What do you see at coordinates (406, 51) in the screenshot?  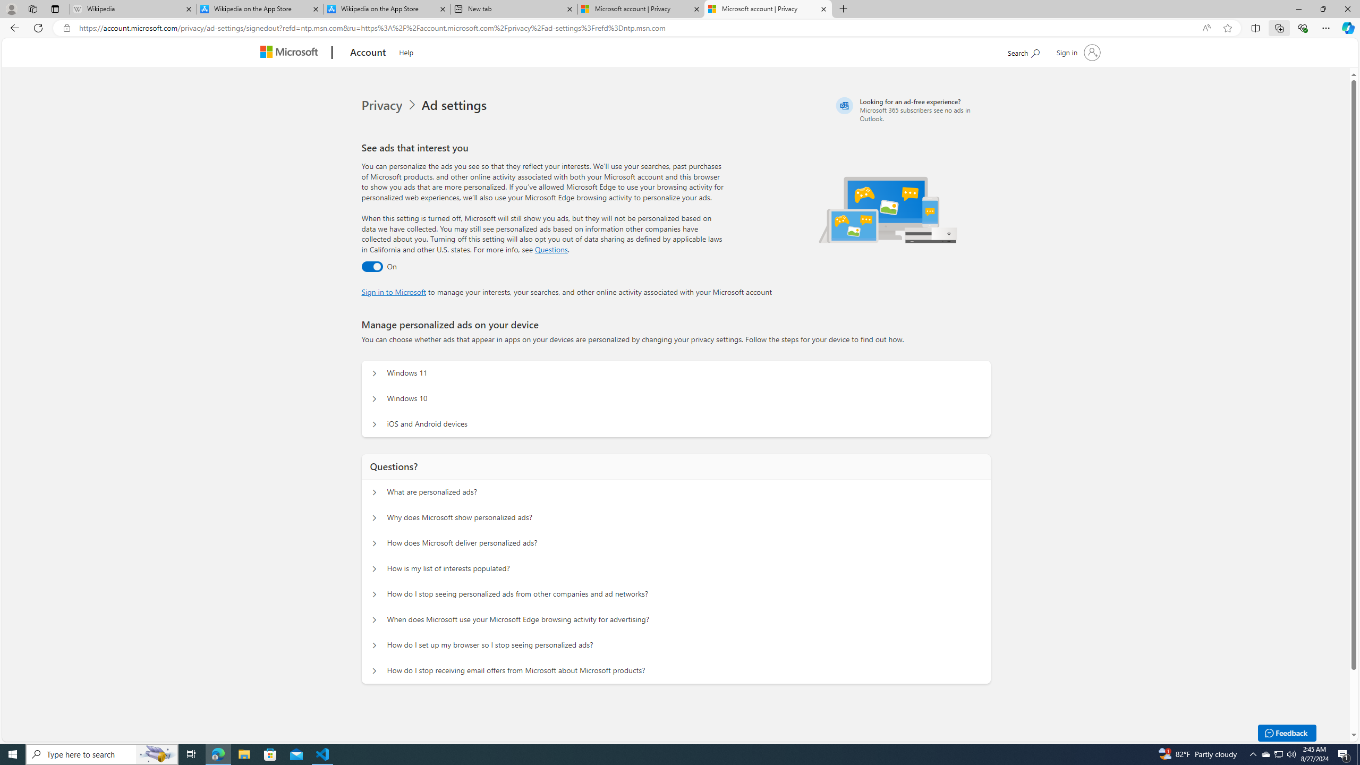 I see `Help` at bounding box center [406, 51].